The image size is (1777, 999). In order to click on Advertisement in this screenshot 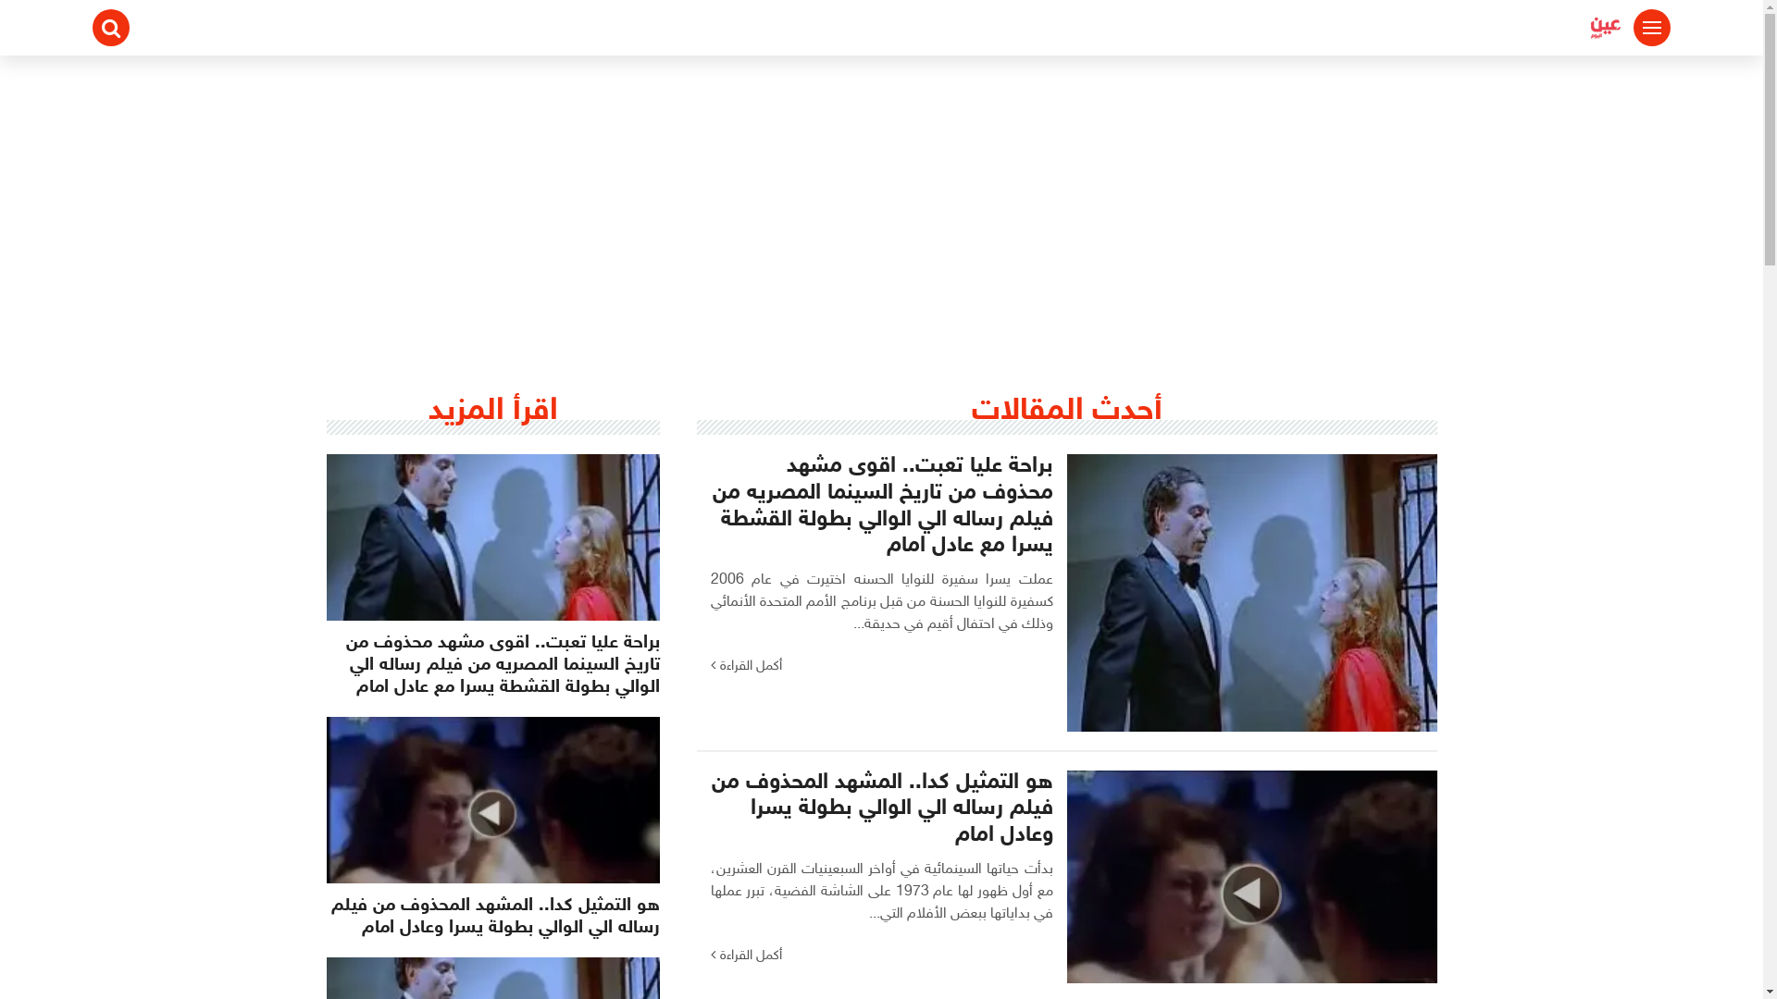, I will do `click(881, 194)`.